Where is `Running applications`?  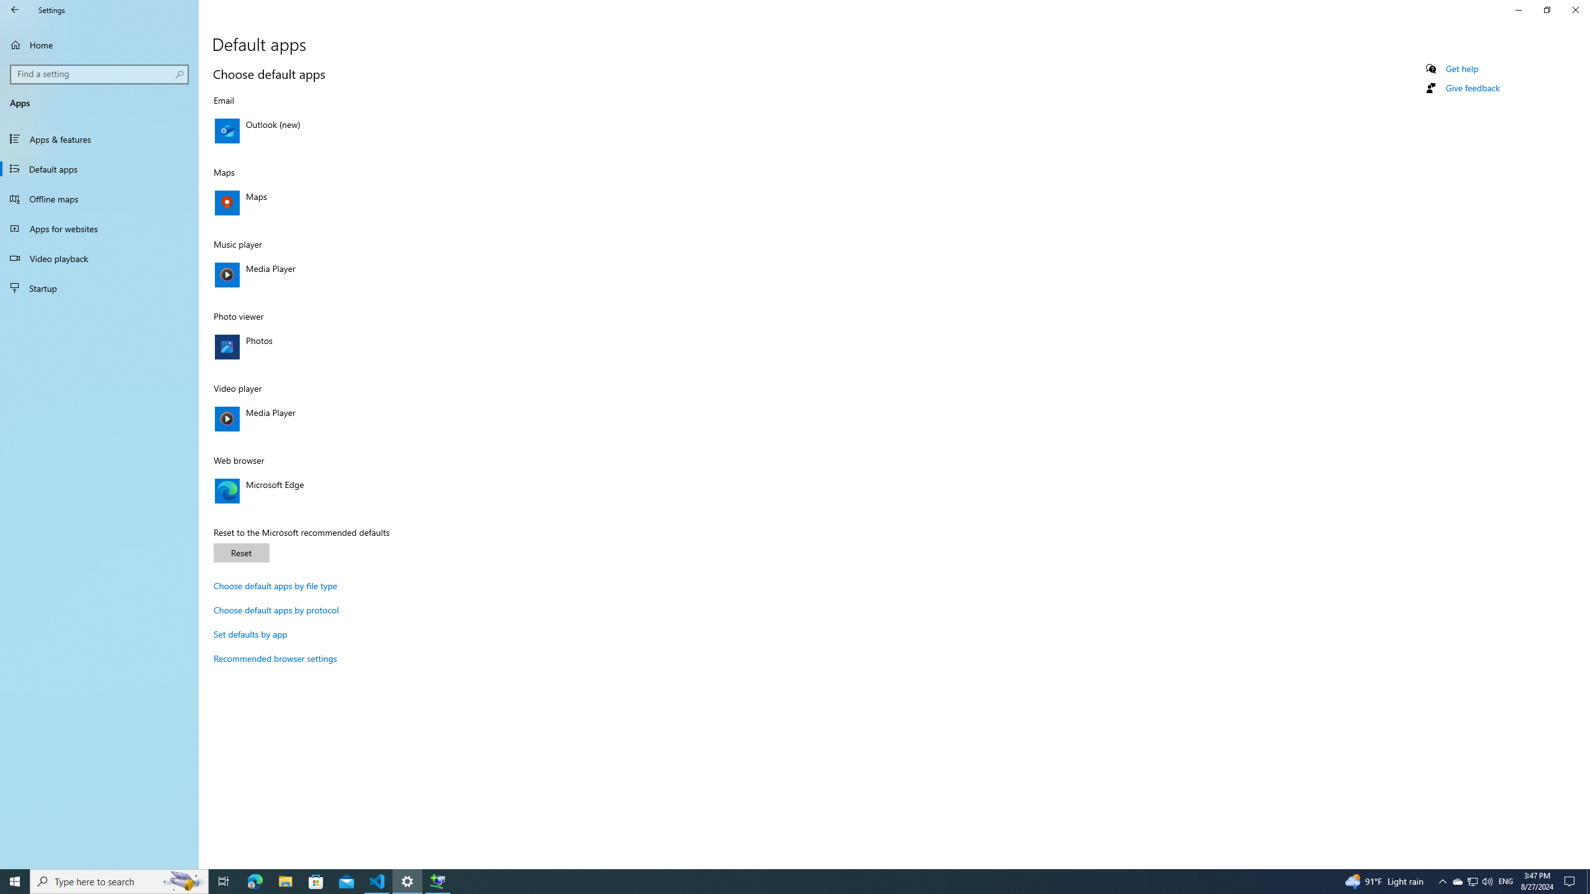
Running applications is located at coordinates (771, 882).